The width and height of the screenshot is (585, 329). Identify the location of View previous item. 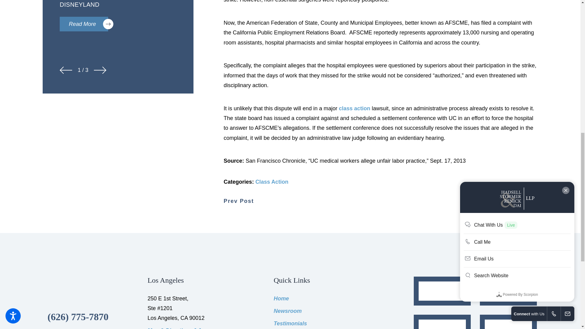
(66, 70).